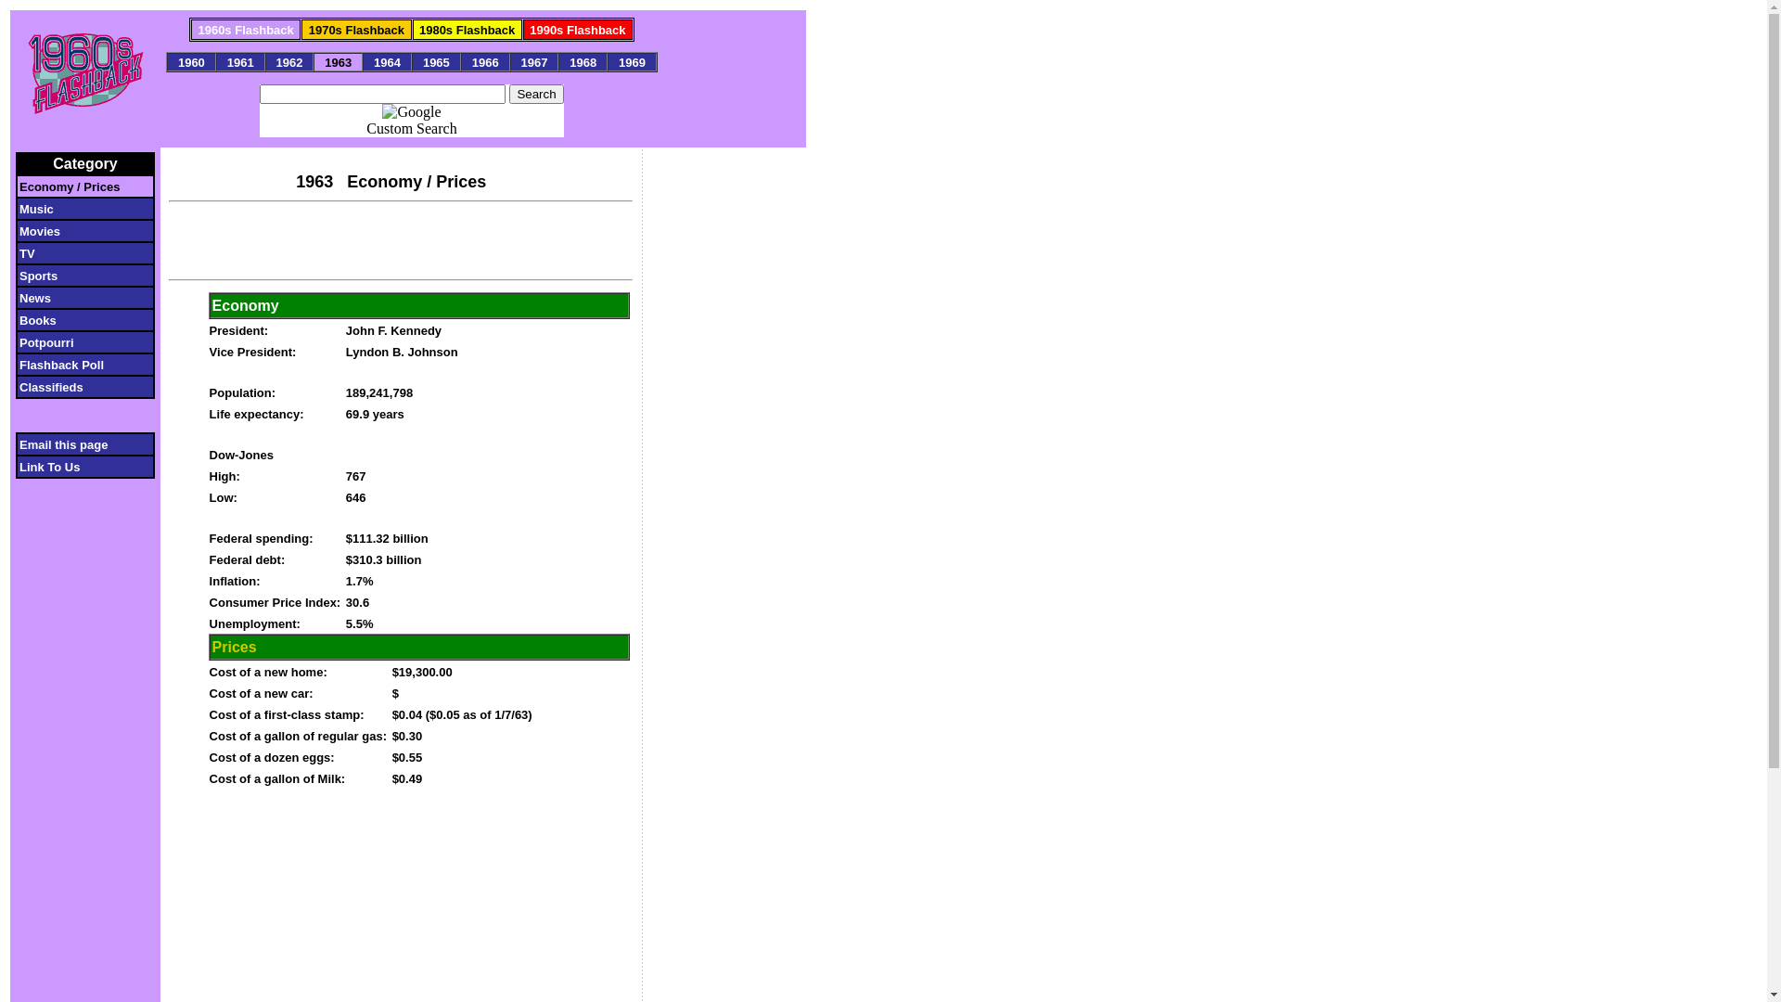  I want to click on Books                         , so click(80, 319).